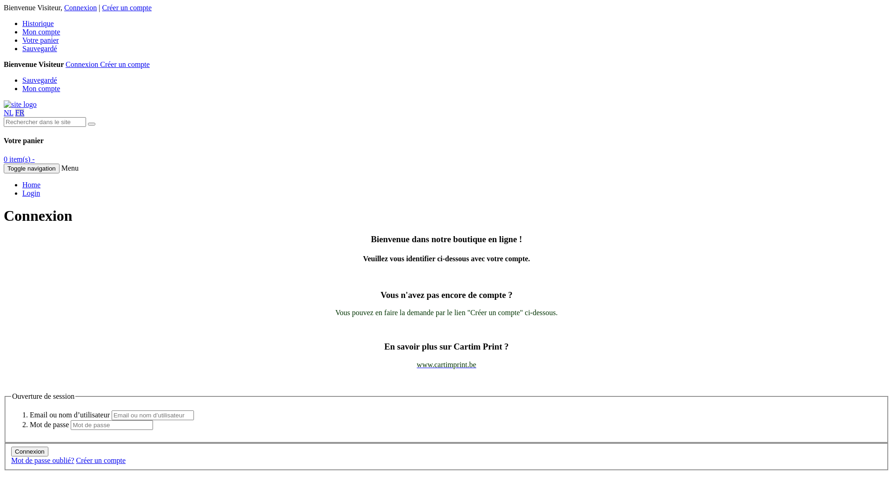  Describe the element at coordinates (31, 193) in the screenshot. I see `Login` at that location.